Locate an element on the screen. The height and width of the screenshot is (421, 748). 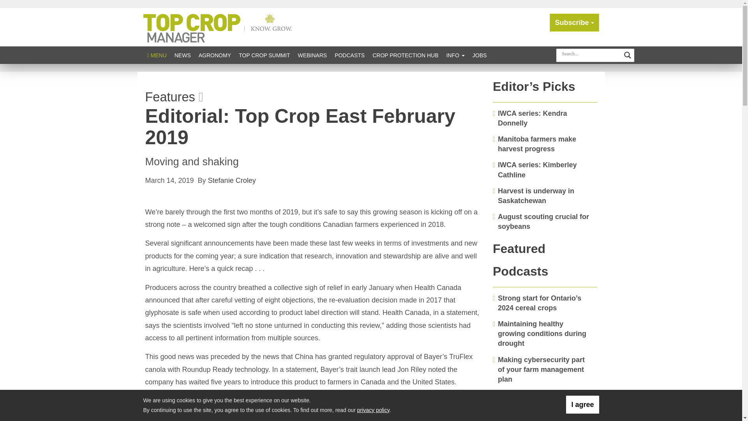
WEBINARS is located at coordinates (312, 55).